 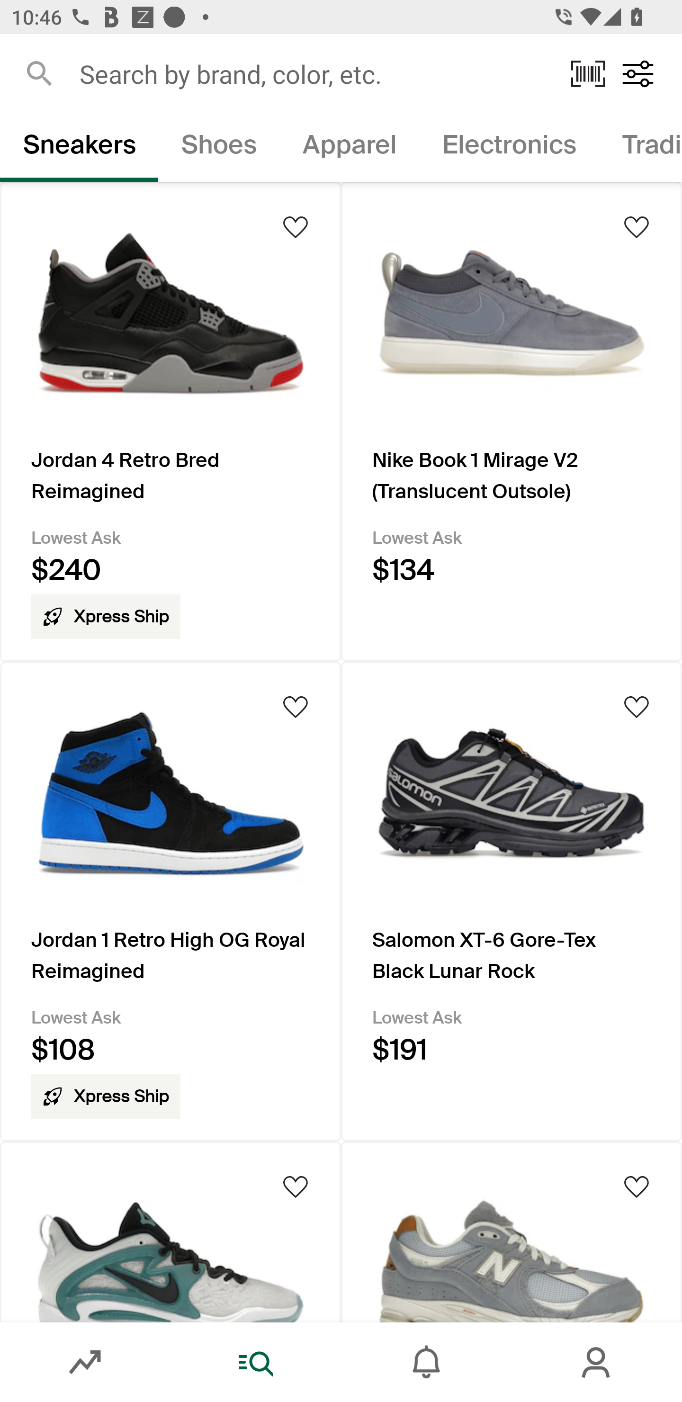 I want to click on Product Image, so click(x=170, y=1231).